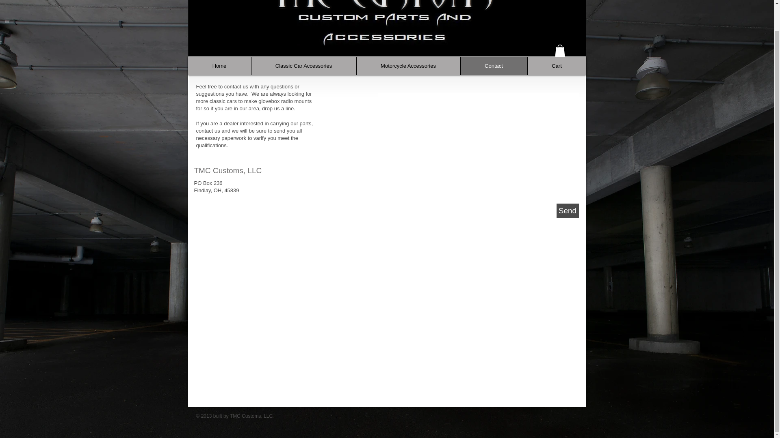 The height and width of the screenshot is (438, 780). I want to click on Home, so click(219, 66).